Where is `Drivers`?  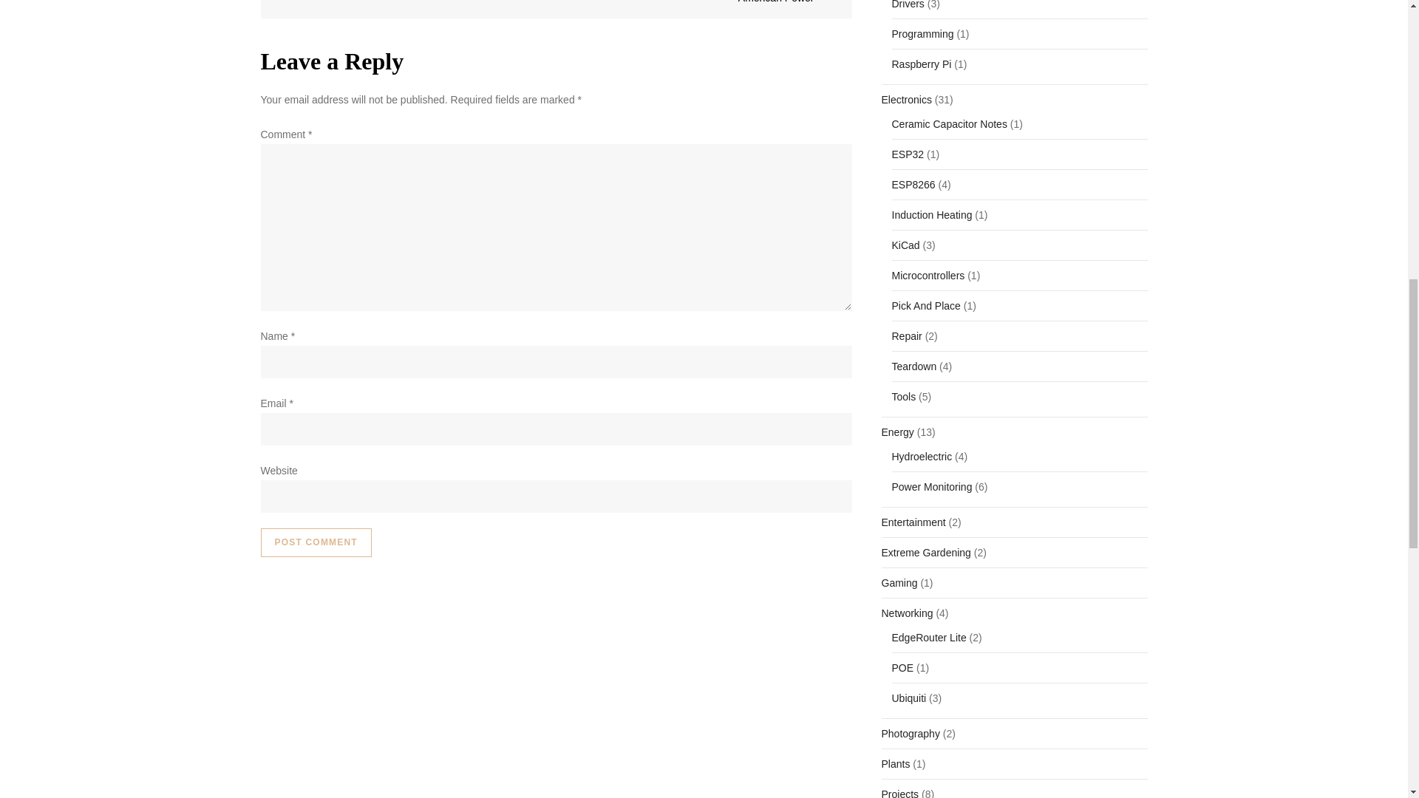 Drivers is located at coordinates (907, 7).